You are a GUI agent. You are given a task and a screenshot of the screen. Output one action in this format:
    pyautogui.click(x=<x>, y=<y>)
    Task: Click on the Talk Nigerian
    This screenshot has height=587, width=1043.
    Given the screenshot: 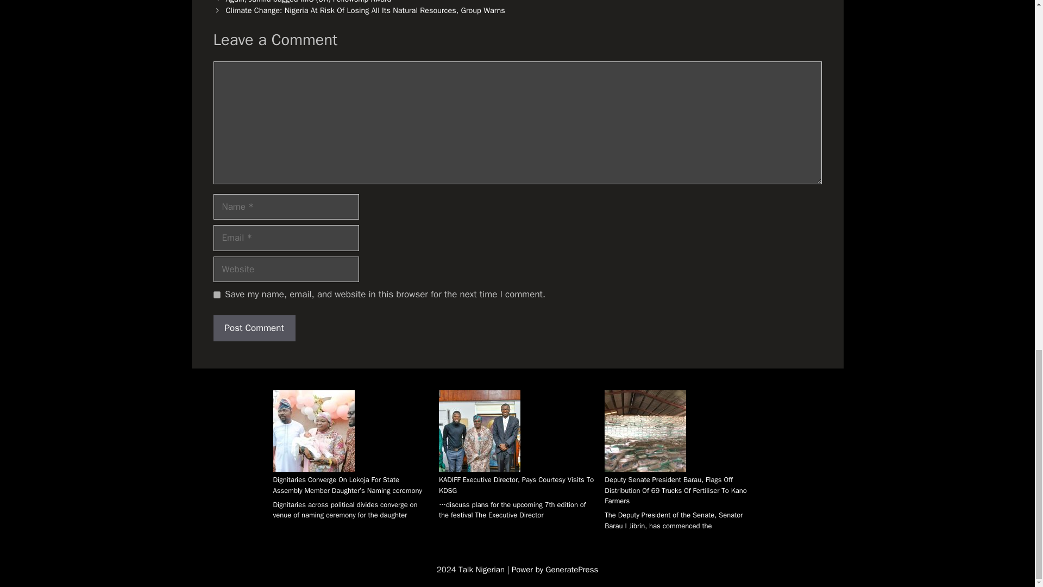 What is the action you would take?
    pyautogui.click(x=482, y=570)
    